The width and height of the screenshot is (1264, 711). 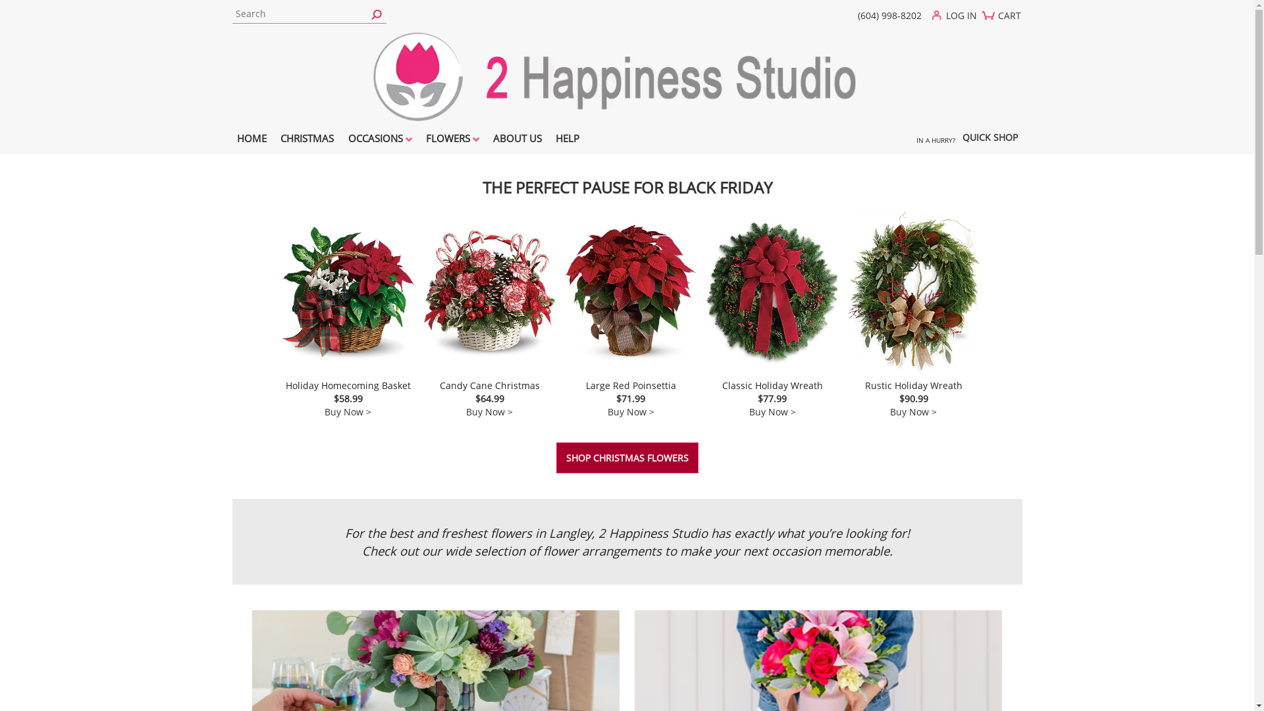 I want to click on ABOUT US, so click(x=517, y=140).